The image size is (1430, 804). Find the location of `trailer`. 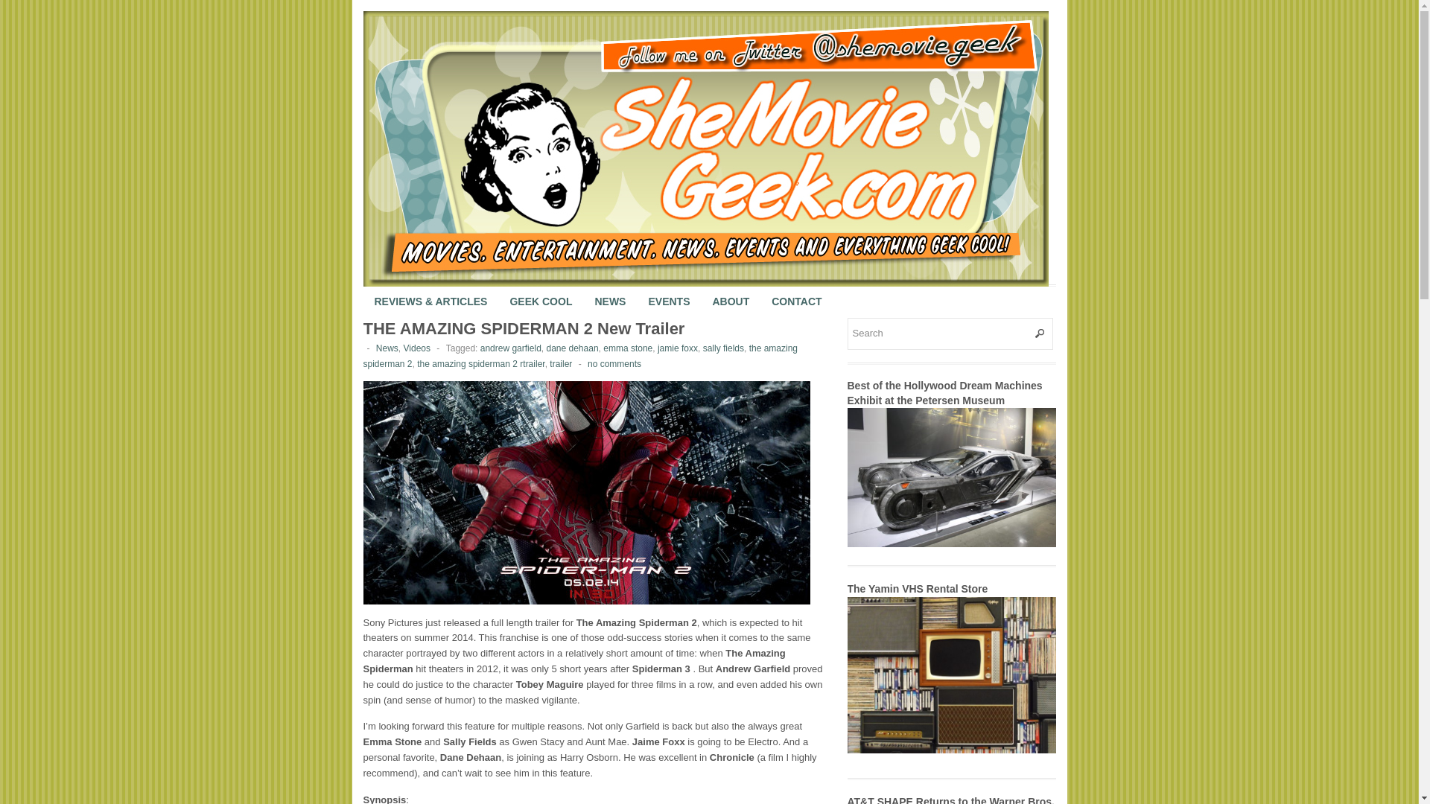

trailer is located at coordinates (560, 363).